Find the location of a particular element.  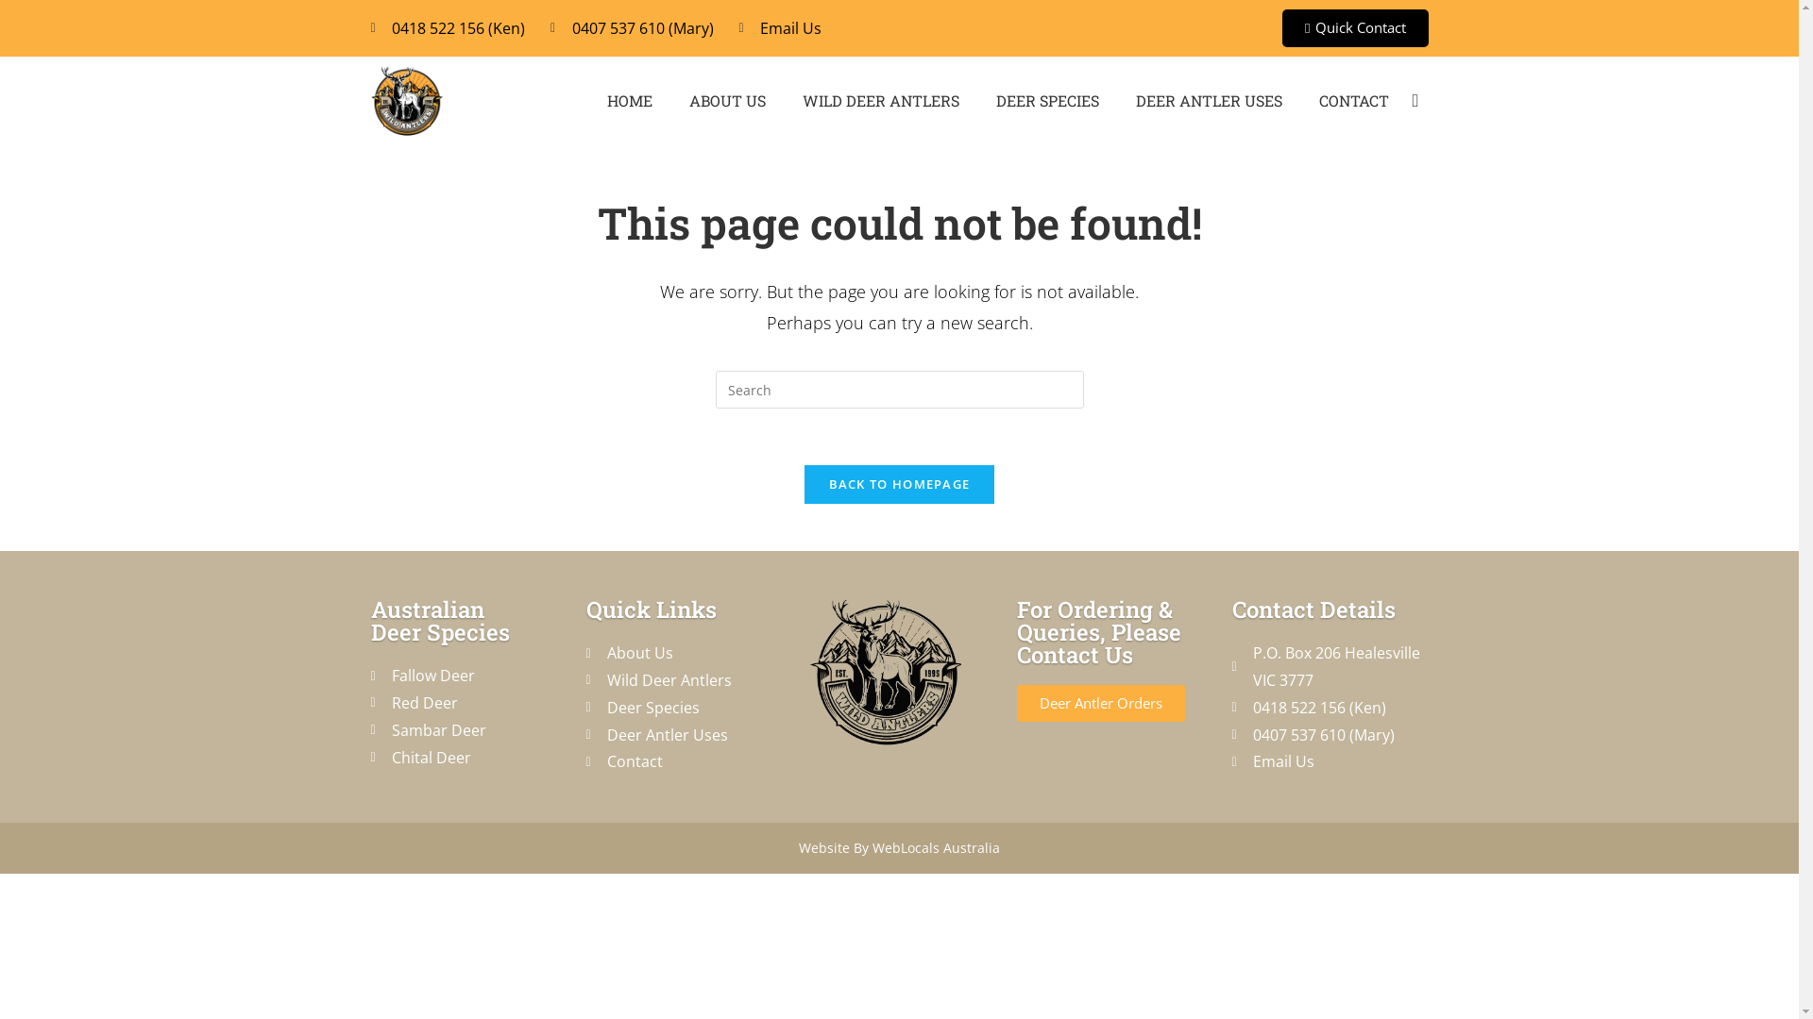

Deer Antler Orders is located at coordinates (1100, 704).